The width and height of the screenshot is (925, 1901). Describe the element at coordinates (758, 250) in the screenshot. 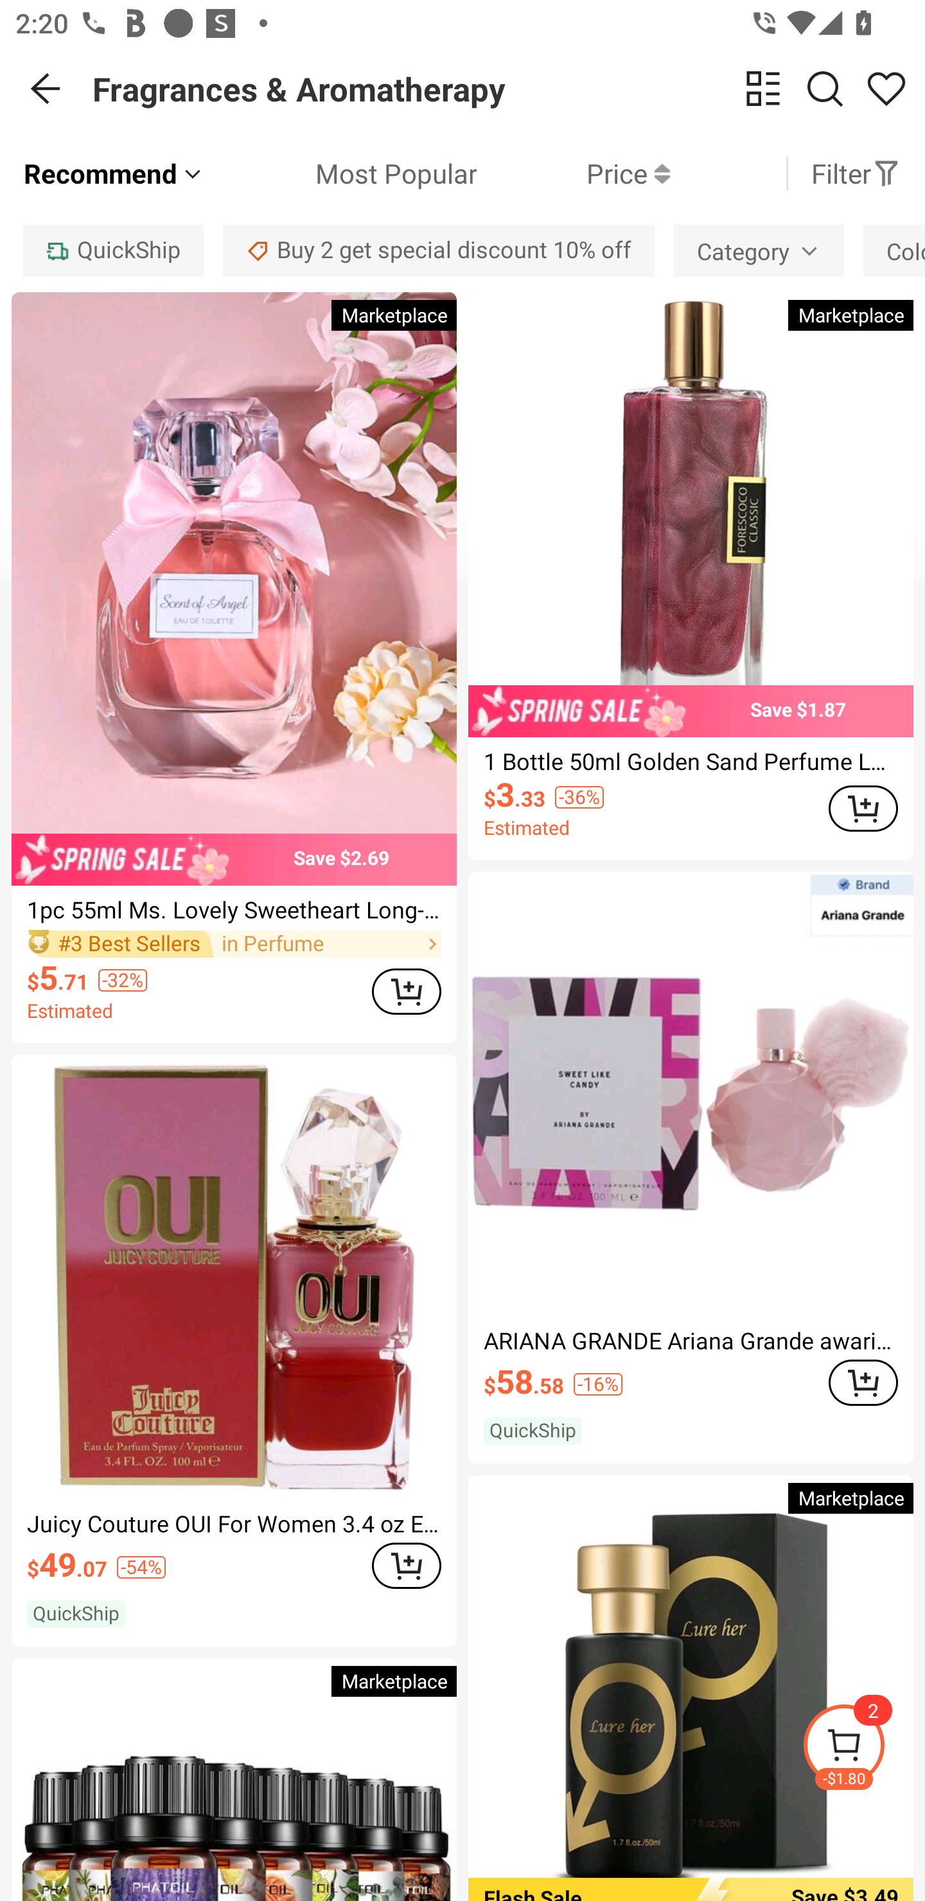

I see `Category` at that location.